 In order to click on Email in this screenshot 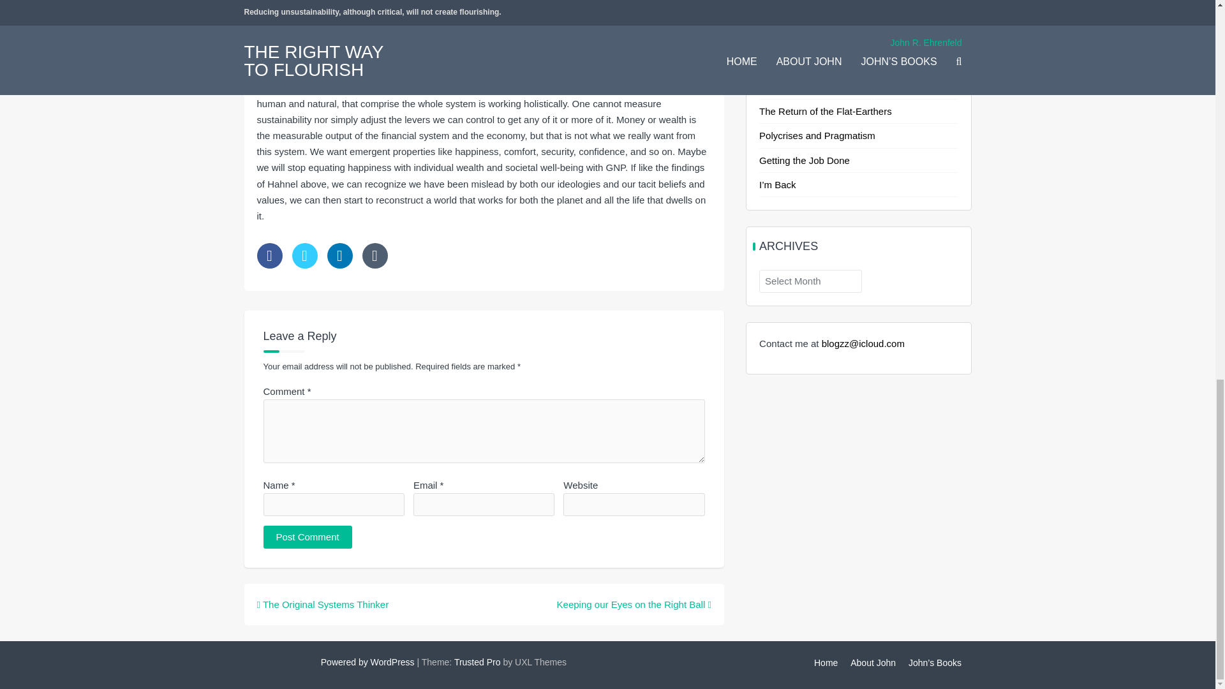, I will do `click(375, 256)`.